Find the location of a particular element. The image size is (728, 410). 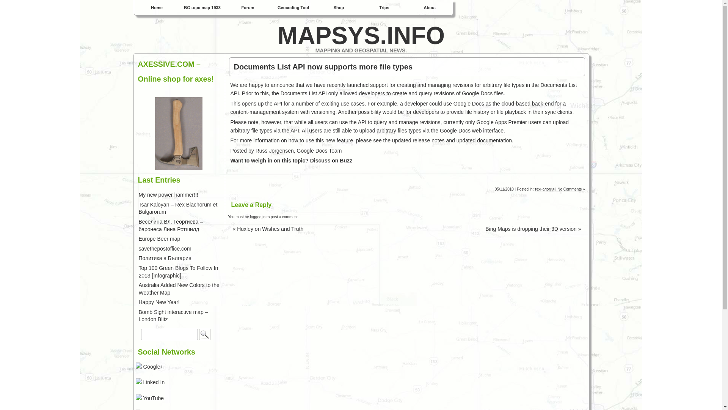

About is located at coordinates (430, 8).